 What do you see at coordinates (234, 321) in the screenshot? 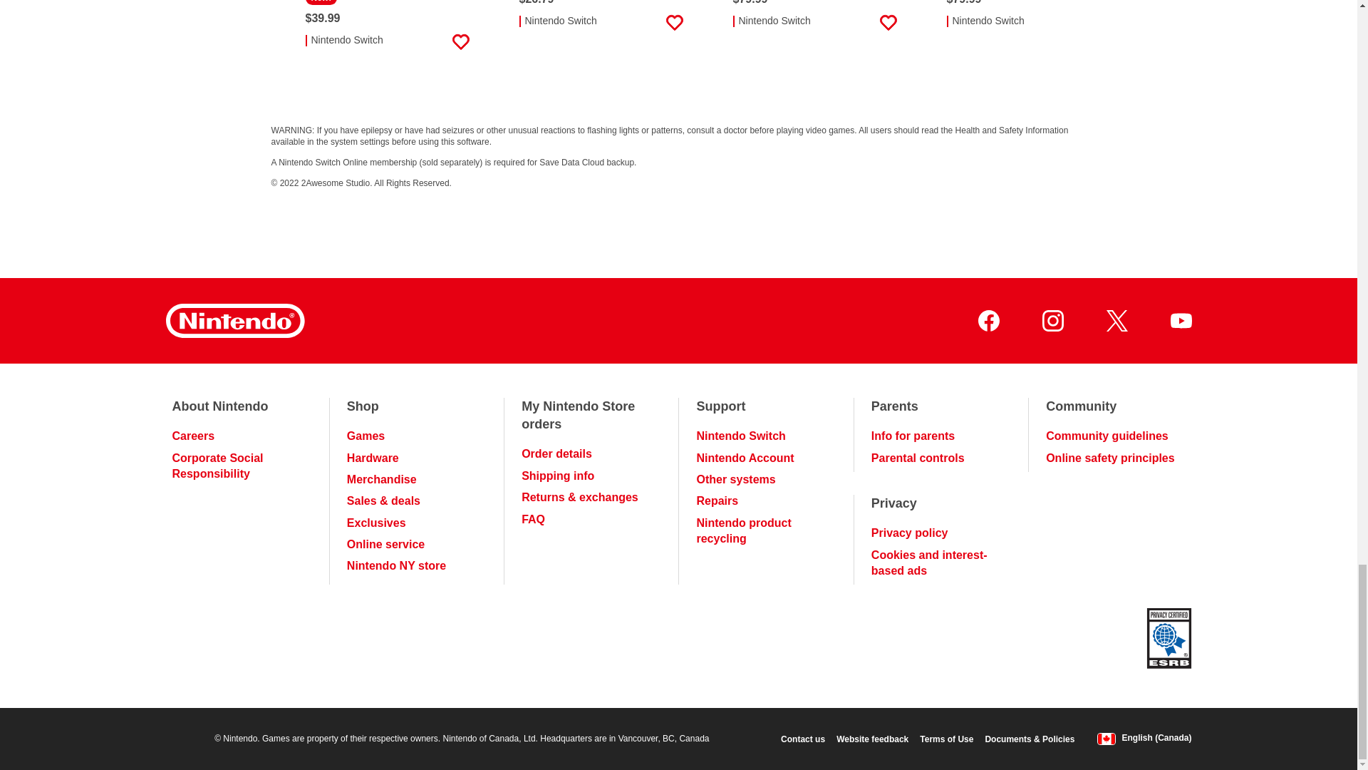
I see `Nintendo Homepage` at bounding box center [234, 321].